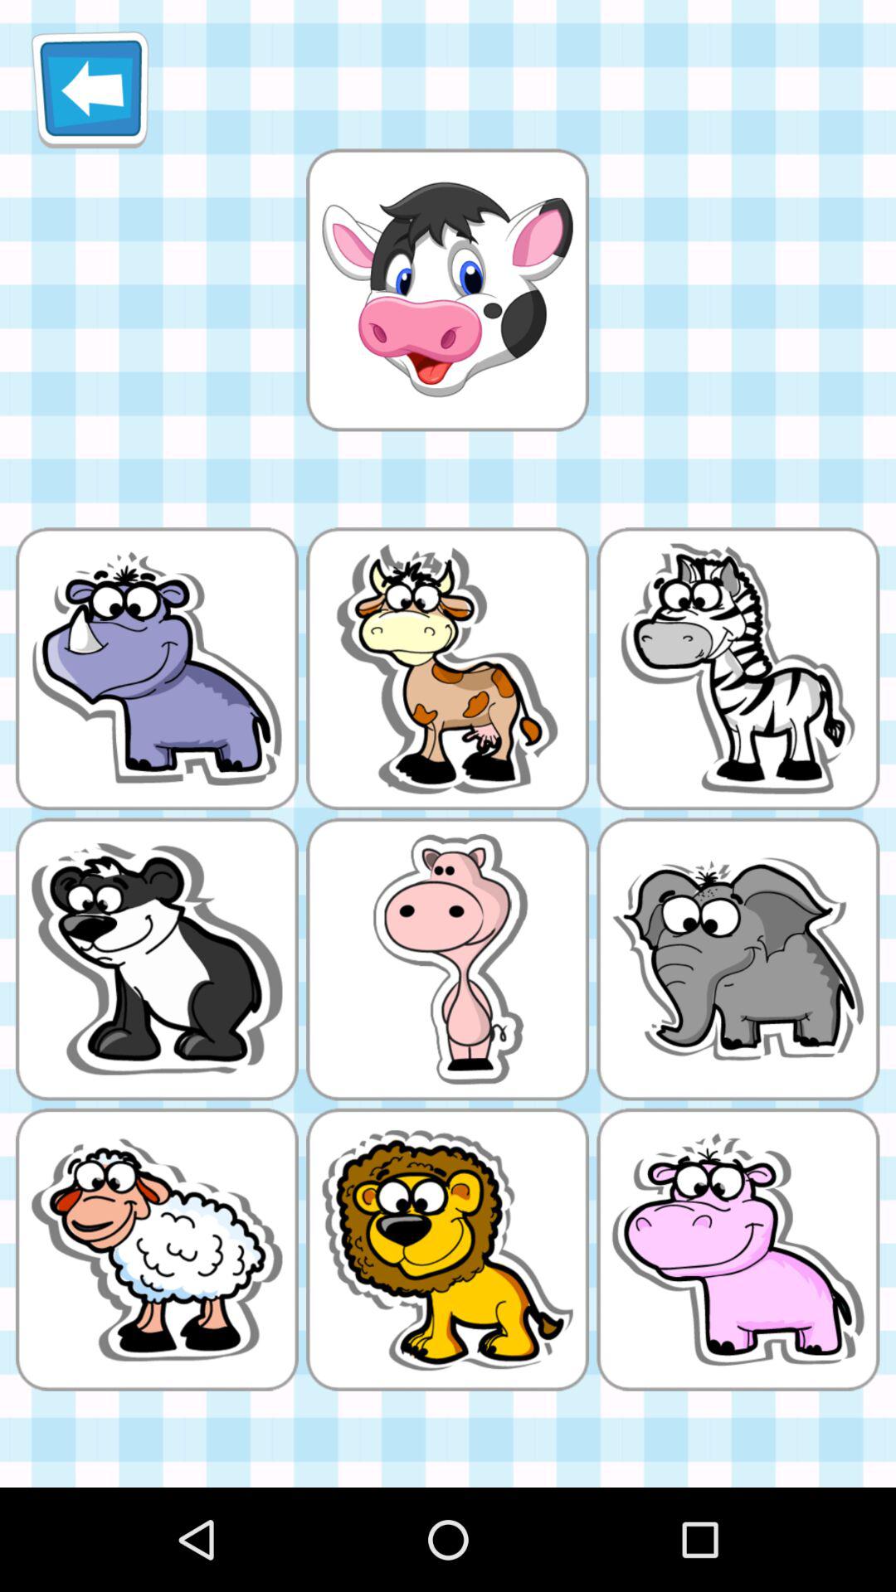  Describe the element at coordinates (447, 290) in the screenshot. I see `select pic` at that location.